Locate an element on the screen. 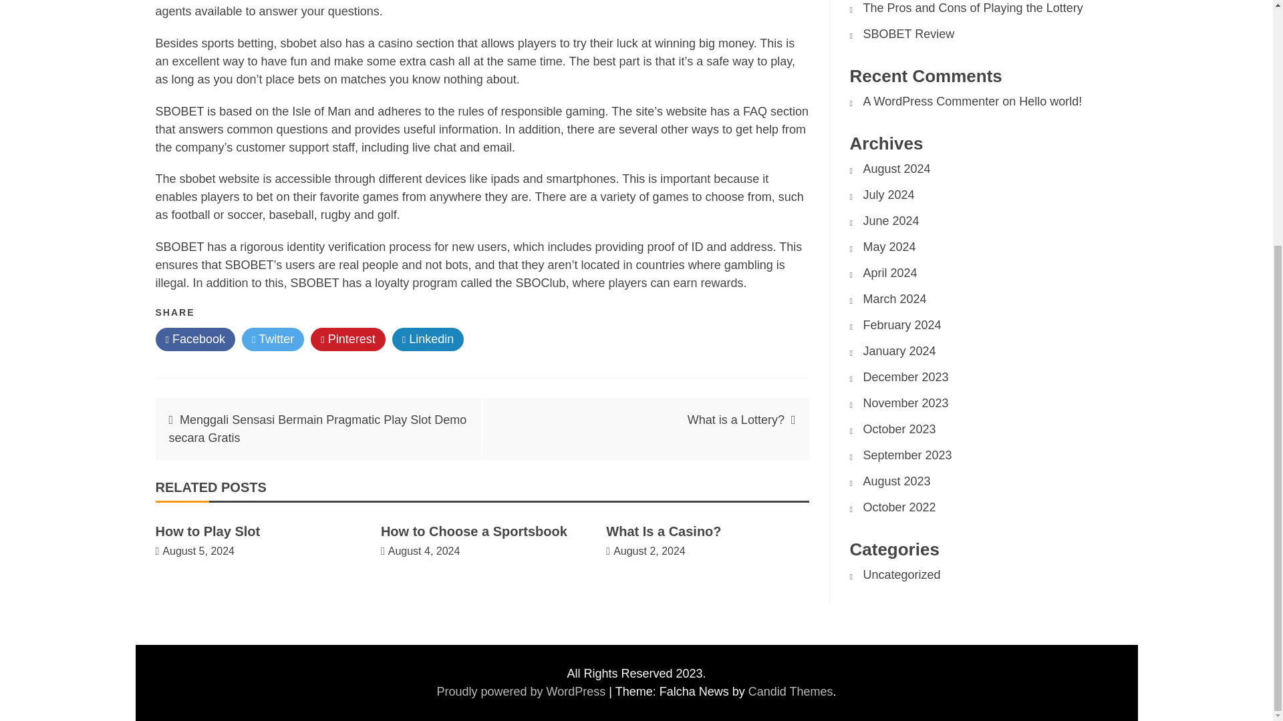 Image resolution: width=1283 pixels, height=721 pixels. August 4, 2024 is located at coordinates (424, 550).